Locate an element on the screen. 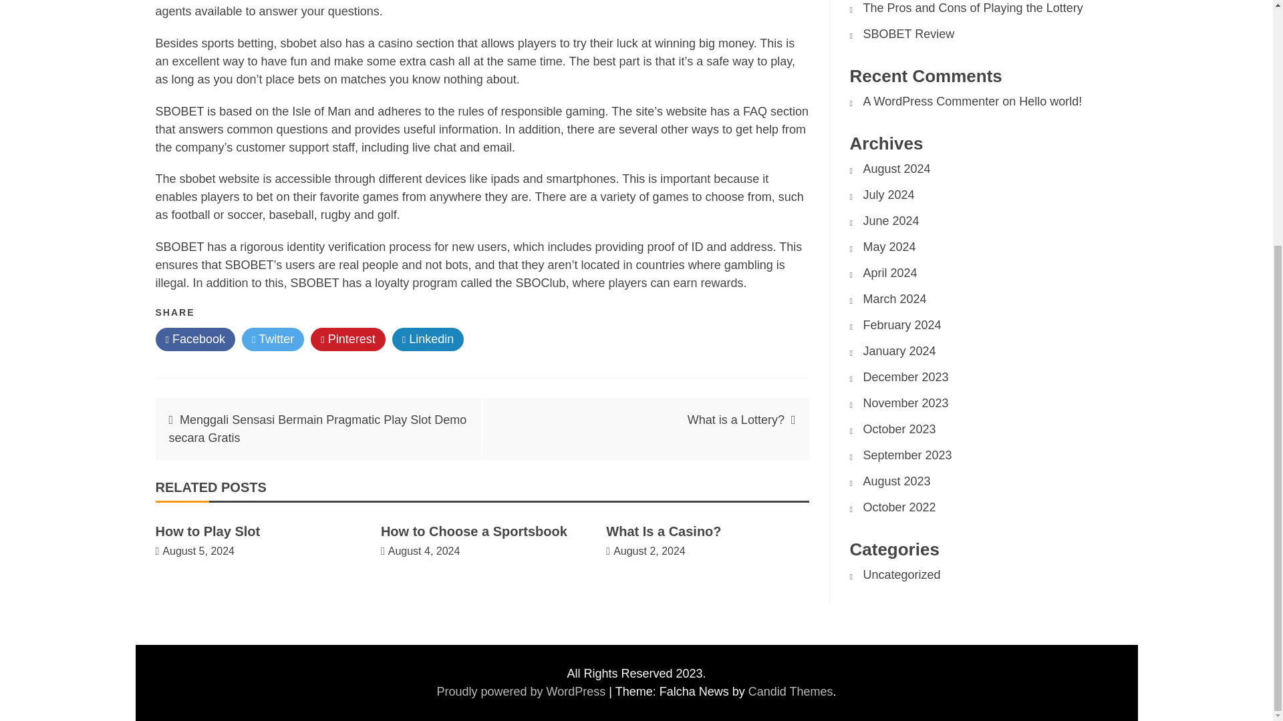 Image resolution: width=1283 pixels, height=721 pixels. August 4, 2024 is located at coordinates (424, 550).